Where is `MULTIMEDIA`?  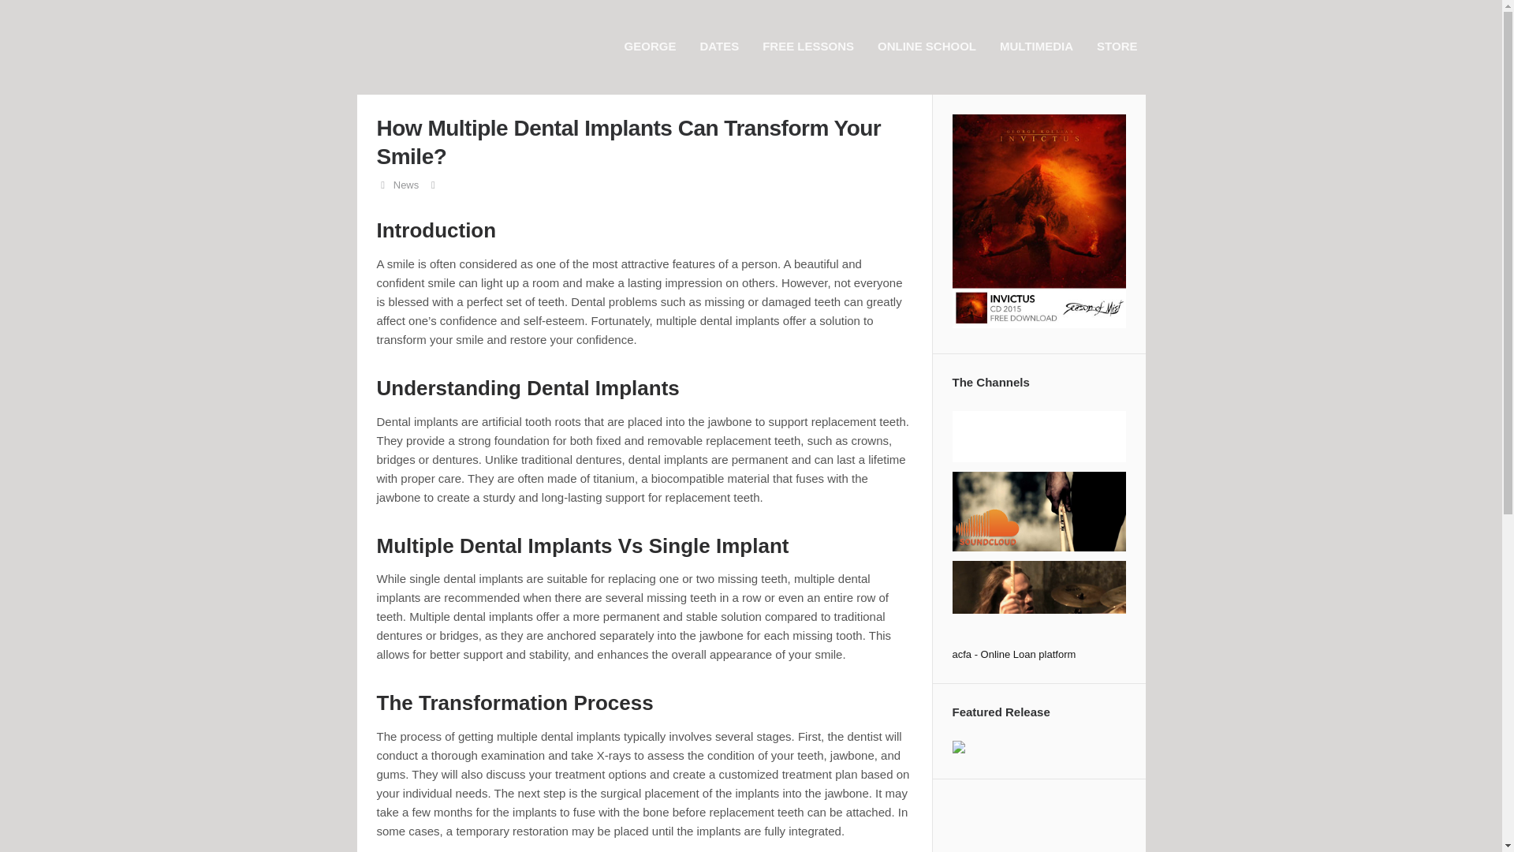
MULTIMEDIA is located at coordinates (1039, 46).